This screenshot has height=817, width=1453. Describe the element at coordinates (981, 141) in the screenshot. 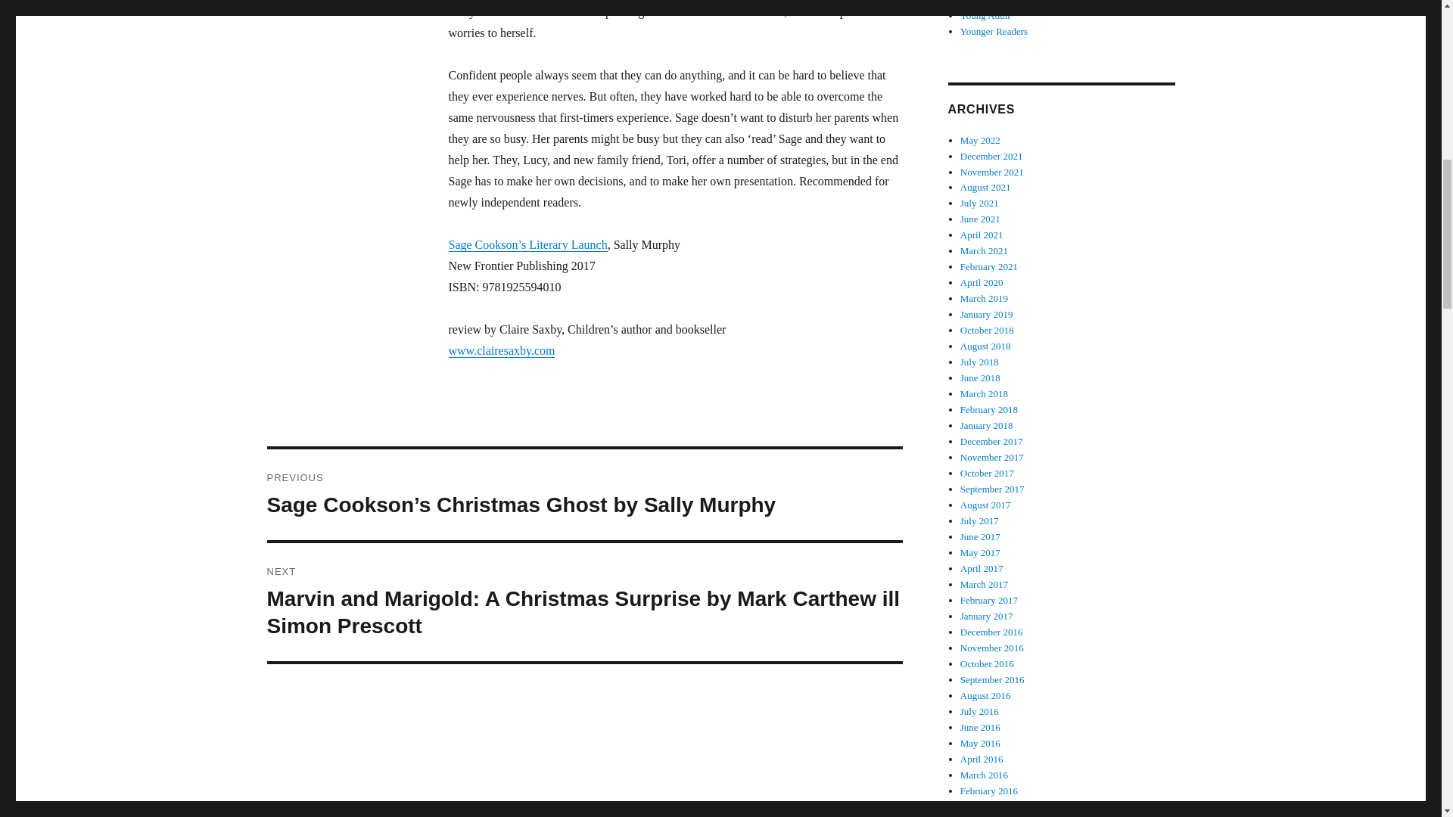

I see `May 2022` at that location.